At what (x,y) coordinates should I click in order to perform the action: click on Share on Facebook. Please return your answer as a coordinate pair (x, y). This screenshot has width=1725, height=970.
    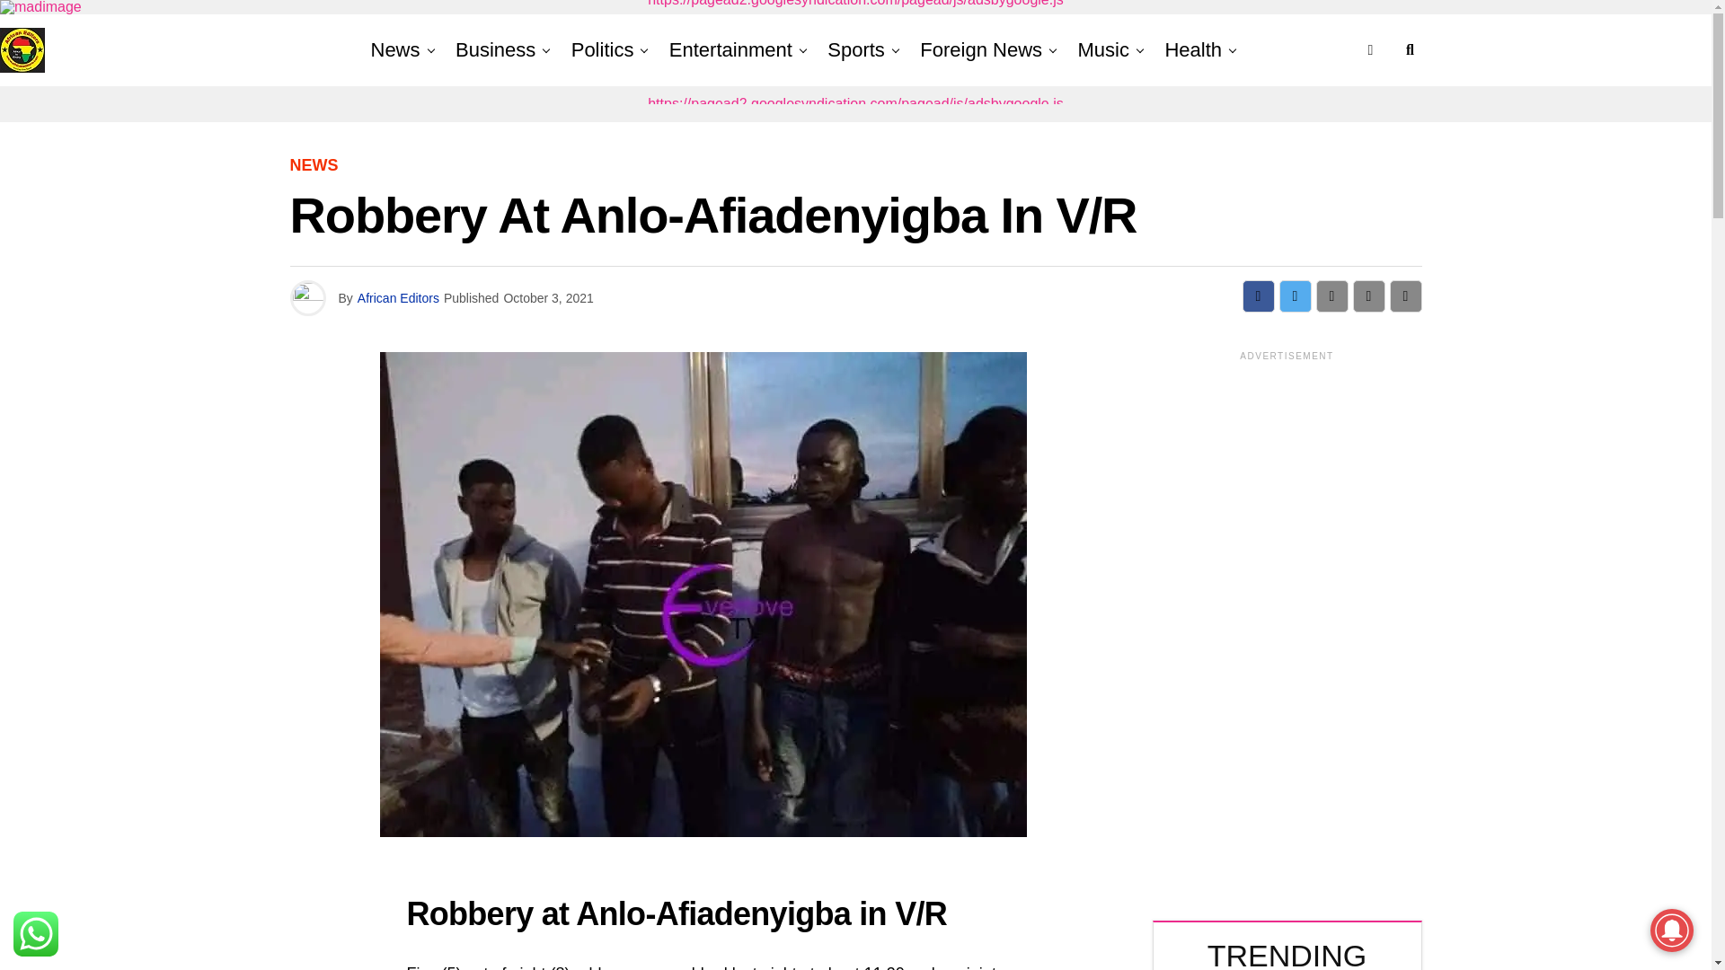
    Looking at the image, I should click on (1258, 296).